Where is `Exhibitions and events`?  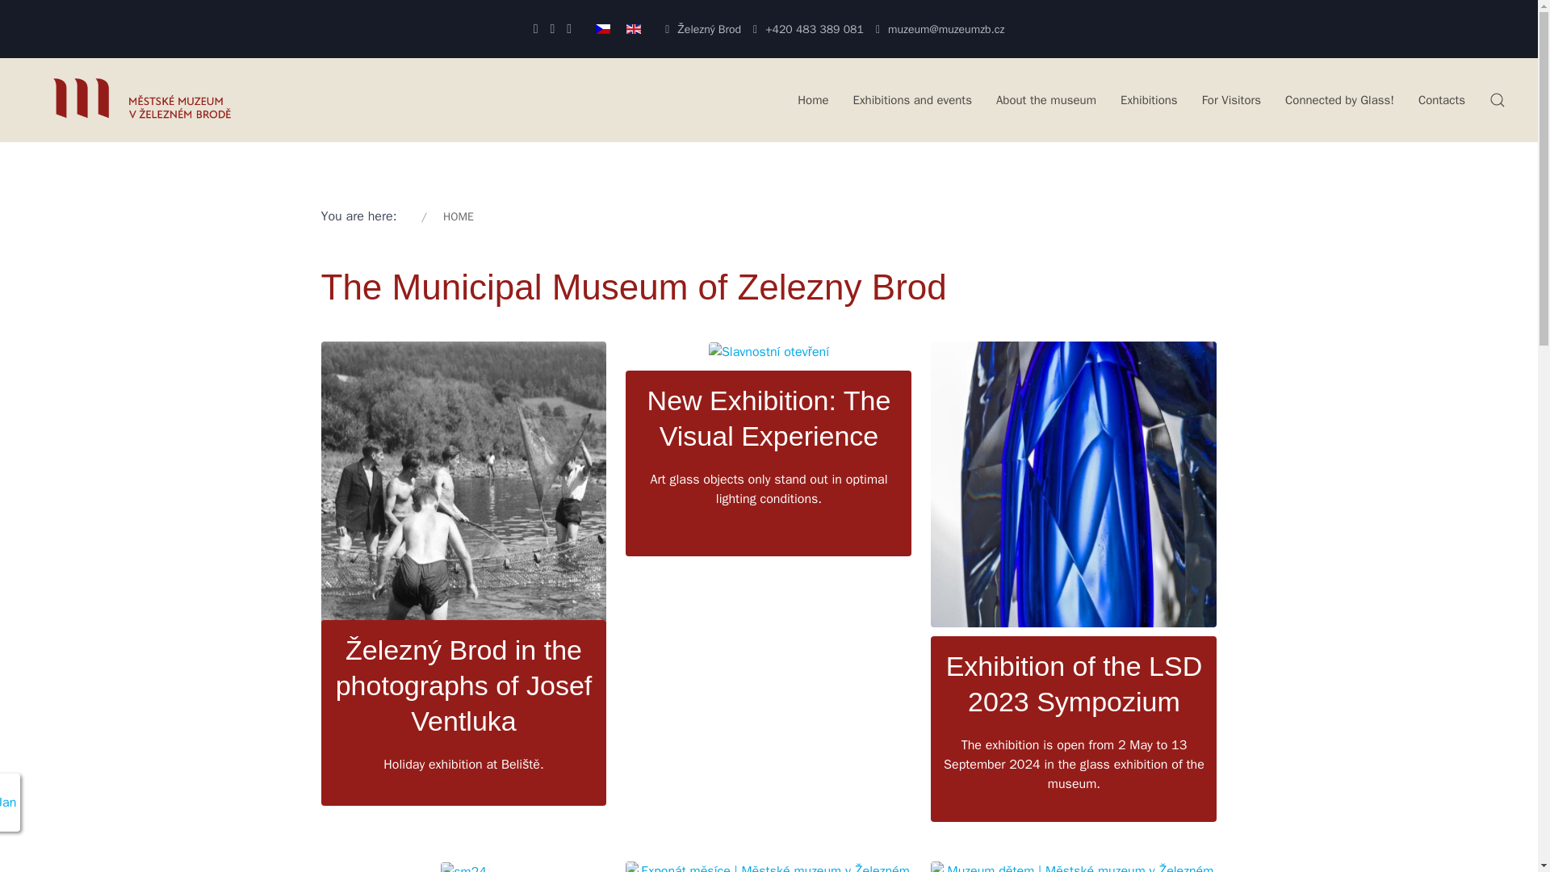 Exhibitions and events is located at coordinates (912, 99).